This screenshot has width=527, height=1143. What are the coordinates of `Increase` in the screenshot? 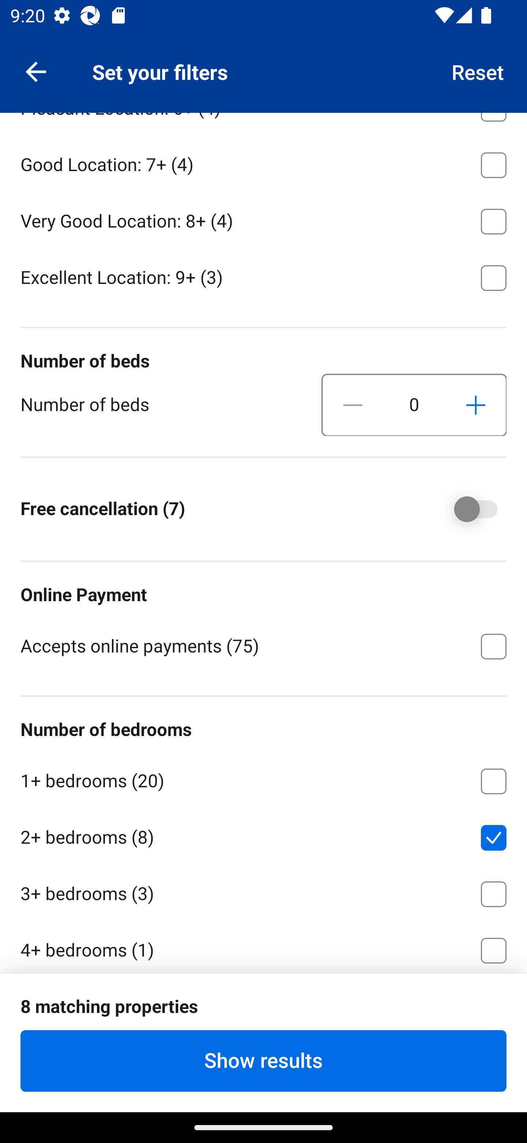 It's located at (475, 405).